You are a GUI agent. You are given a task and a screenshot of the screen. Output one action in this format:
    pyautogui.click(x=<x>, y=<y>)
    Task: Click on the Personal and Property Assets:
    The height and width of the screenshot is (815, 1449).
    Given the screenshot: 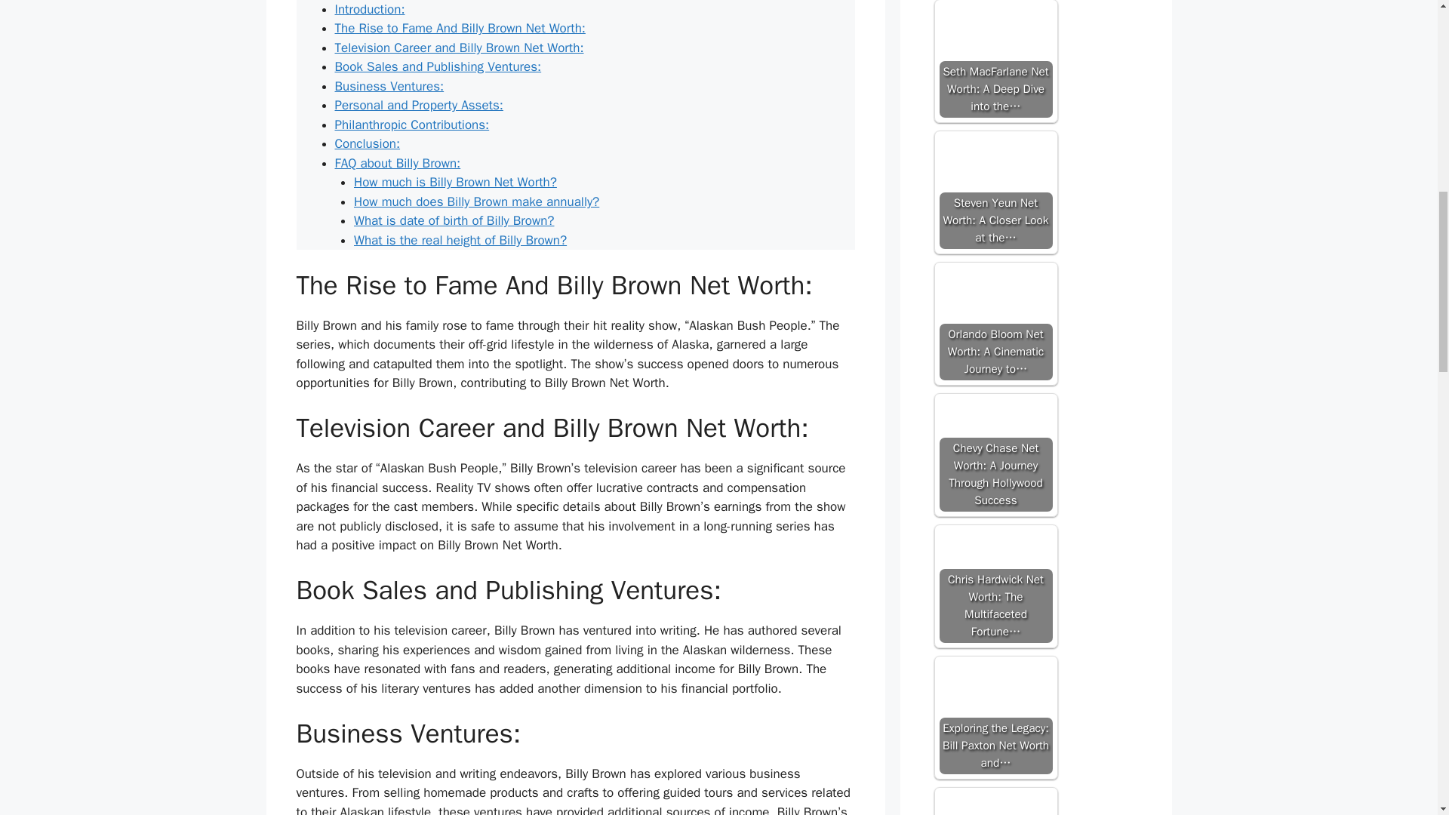 What is the action you would take?
    pyautogui.click(x=418, y=105)
    